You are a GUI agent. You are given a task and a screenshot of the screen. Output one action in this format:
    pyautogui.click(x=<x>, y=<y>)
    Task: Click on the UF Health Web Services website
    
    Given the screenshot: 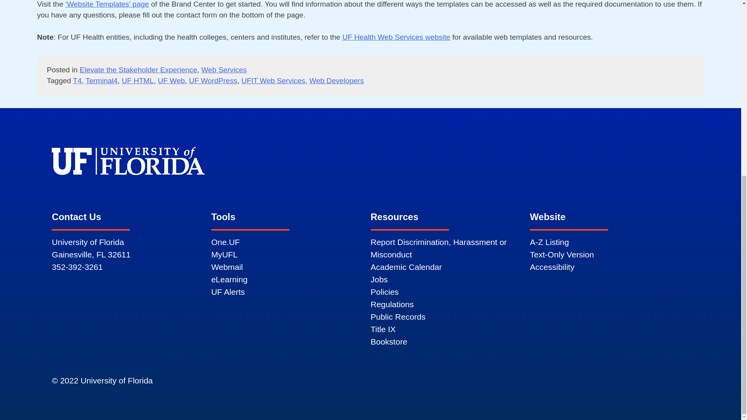 What is the action you would take?
    pyautogui.click(x=396, y=37)
    